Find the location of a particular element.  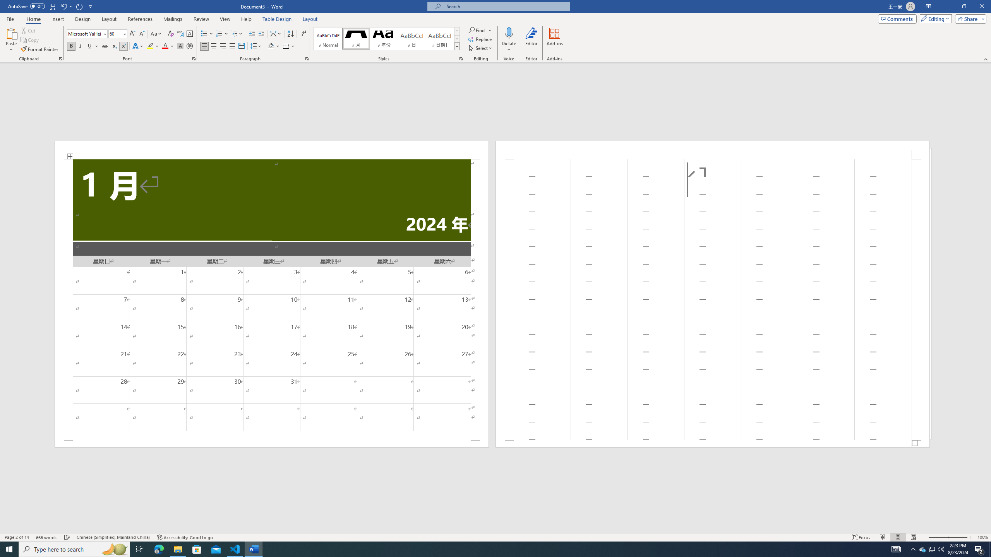

Find is located at coordinates (480, 30).